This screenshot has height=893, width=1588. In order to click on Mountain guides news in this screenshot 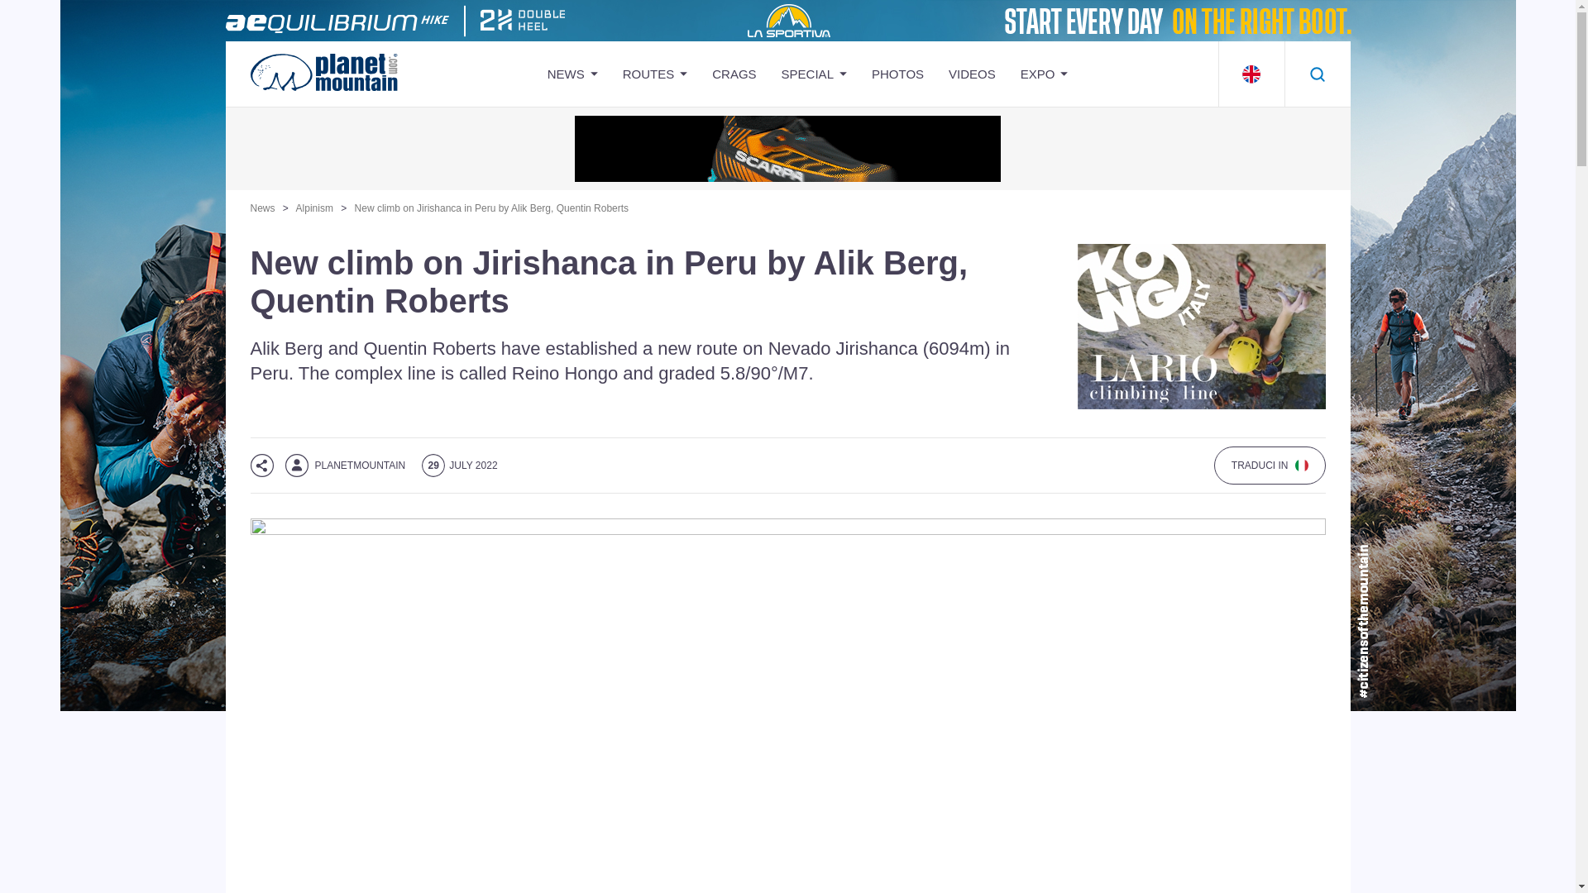, I will do `click(643, 260)`.